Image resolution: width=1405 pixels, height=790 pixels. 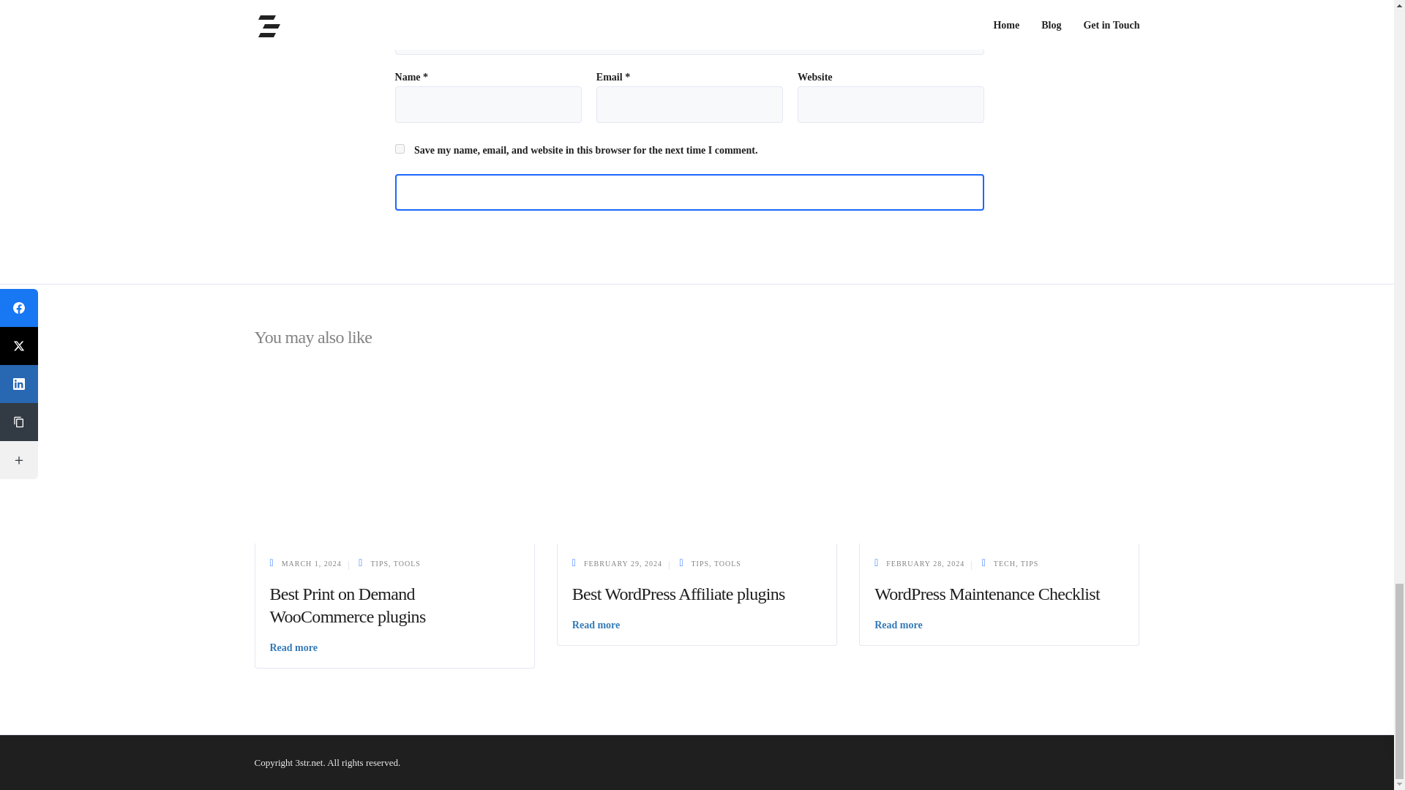 I want to click on Best Print on Demand WooCommerce plugins, so click(x=394, y=456).